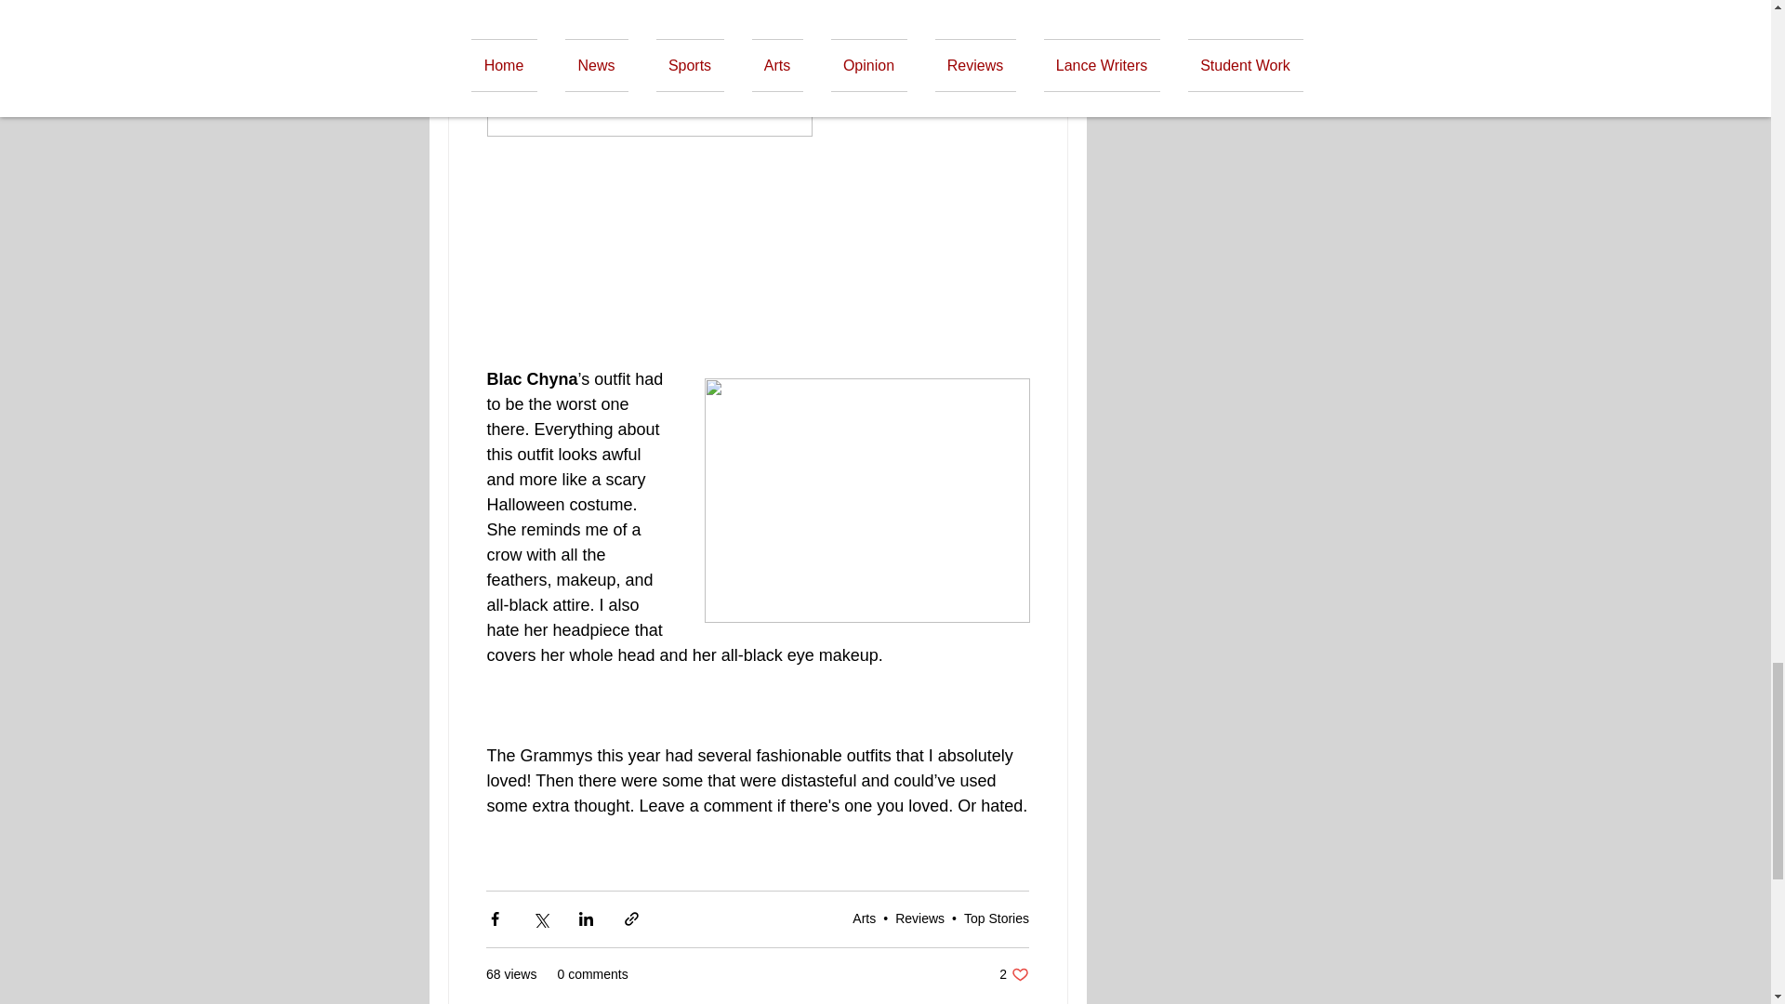  Describe the element at coordinates (997, 918) in the screenshot. I see `Top Stories` at that location.